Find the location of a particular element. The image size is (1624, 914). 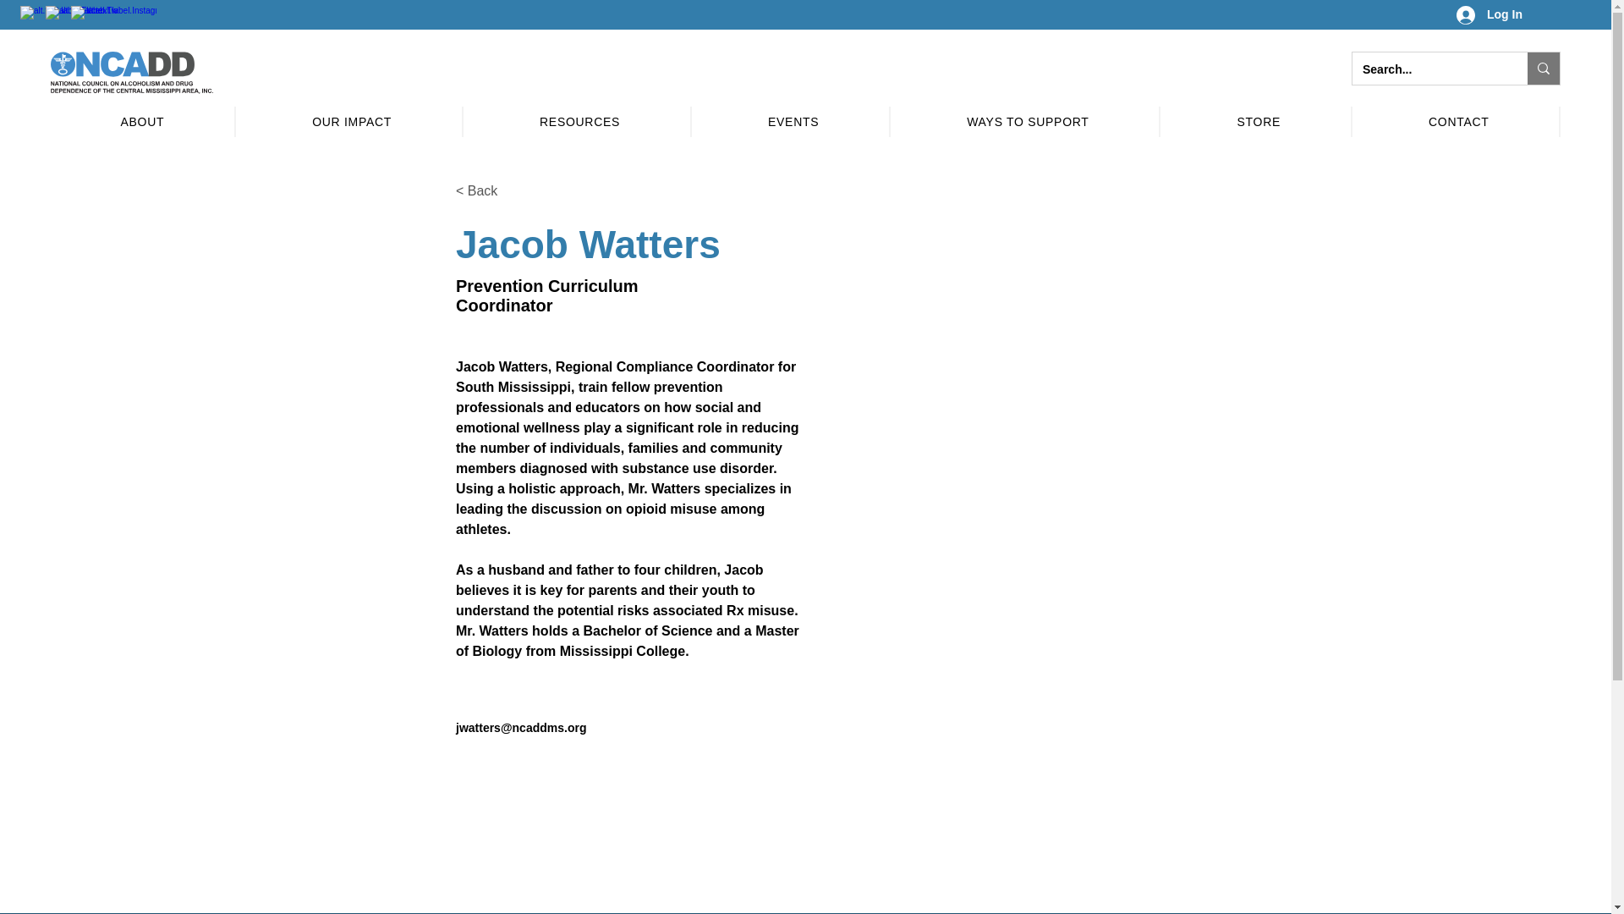

STORE is located at coordinates (1259, 122).